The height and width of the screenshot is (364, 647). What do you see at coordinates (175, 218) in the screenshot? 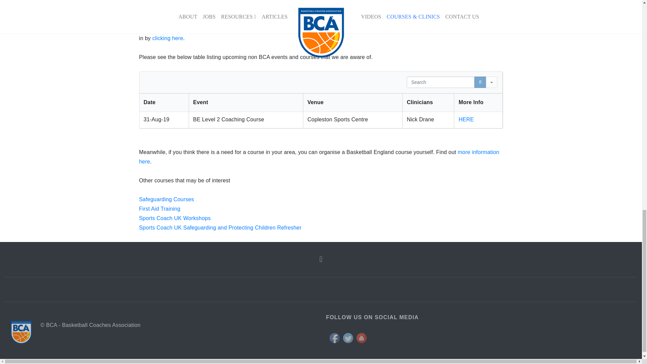
I see `Sports Coach UK Workshops` at bounding box center [175, 218].